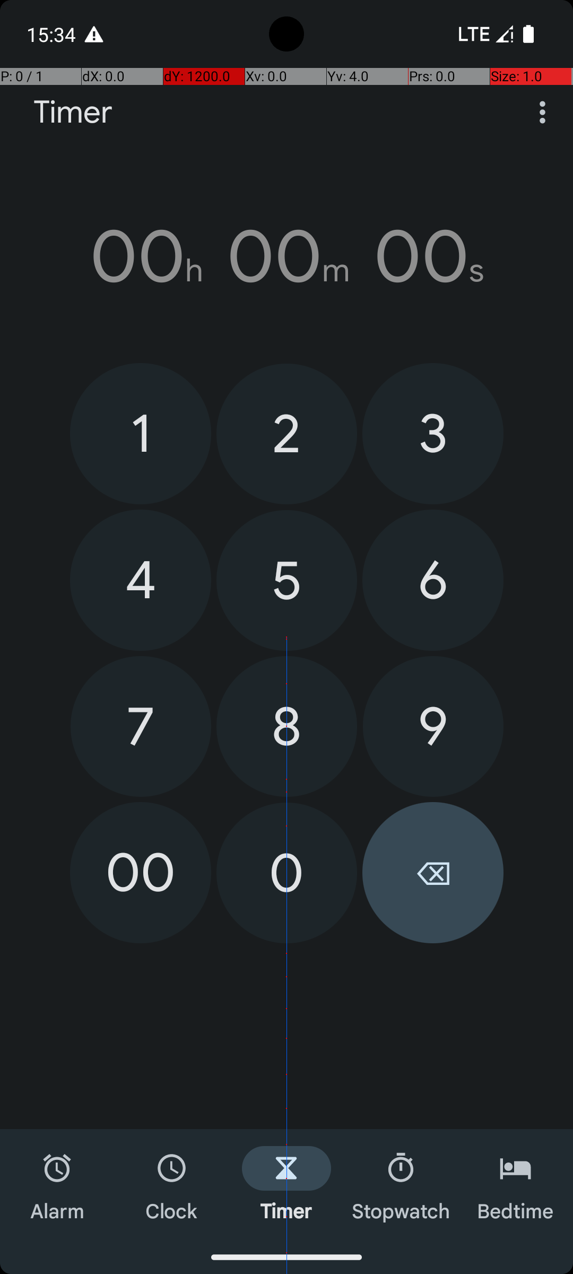  I want to click on 0, so click(286, 873).